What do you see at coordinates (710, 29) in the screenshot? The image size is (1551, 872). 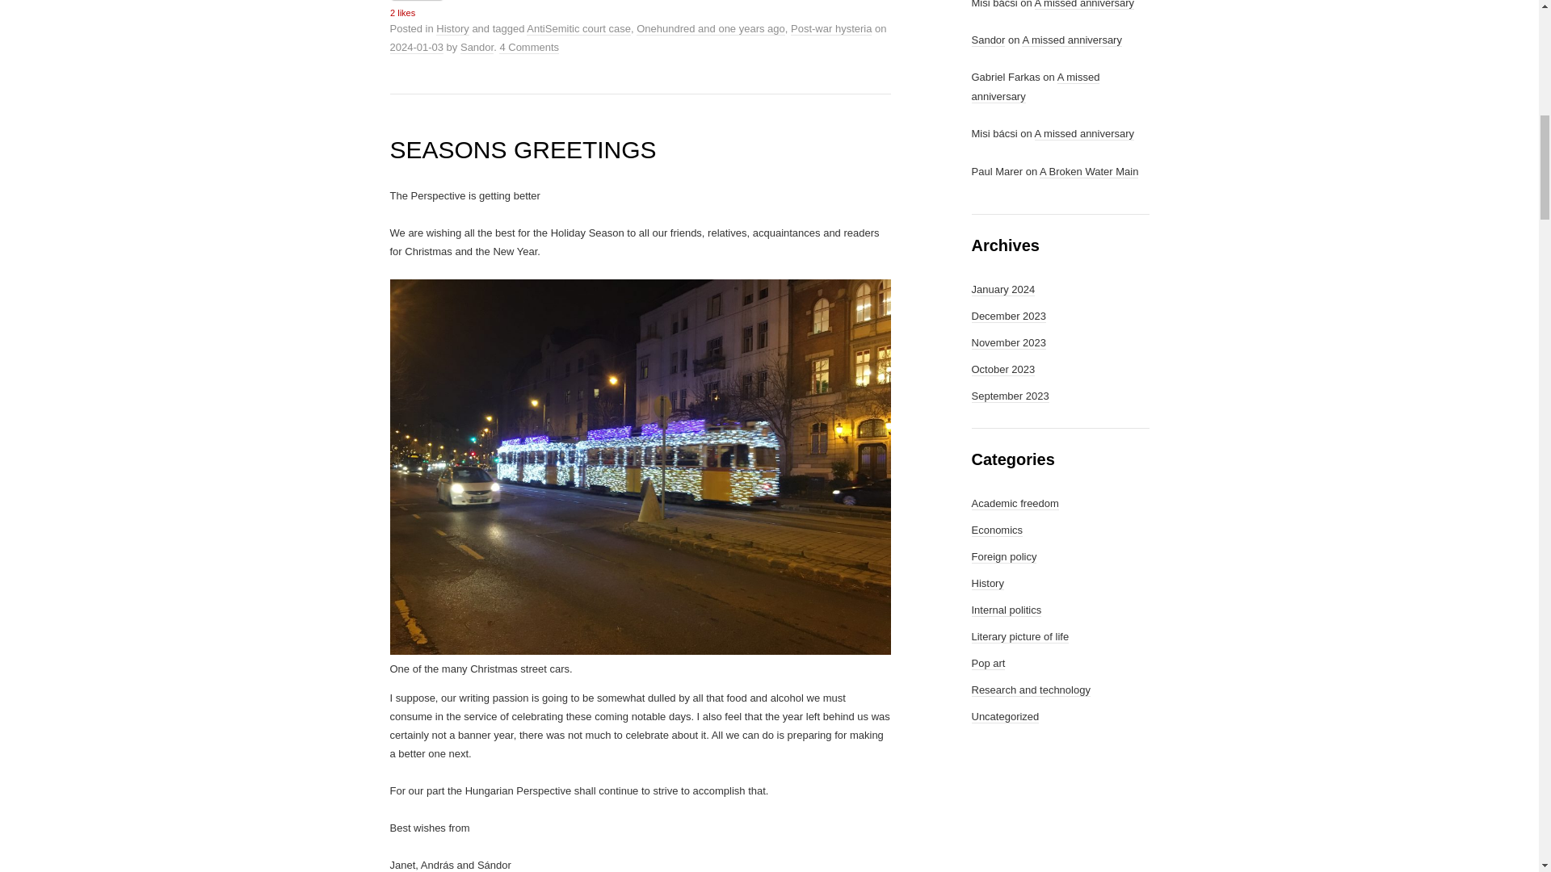 I see `Onehundred and one years ago` at bounding box center [710, 29].